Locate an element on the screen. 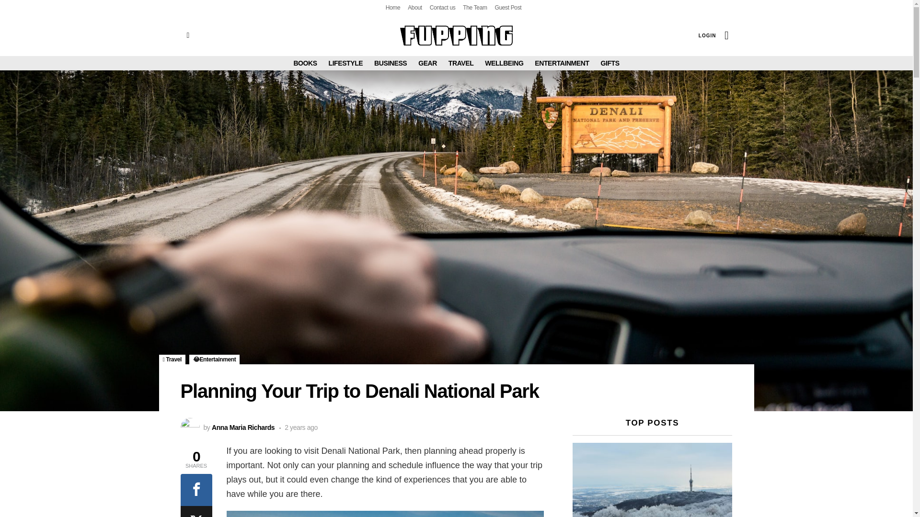 Image resolution: width=920 pixels, height=517 pixels. BOOKS is located at coordinates (305, 63).